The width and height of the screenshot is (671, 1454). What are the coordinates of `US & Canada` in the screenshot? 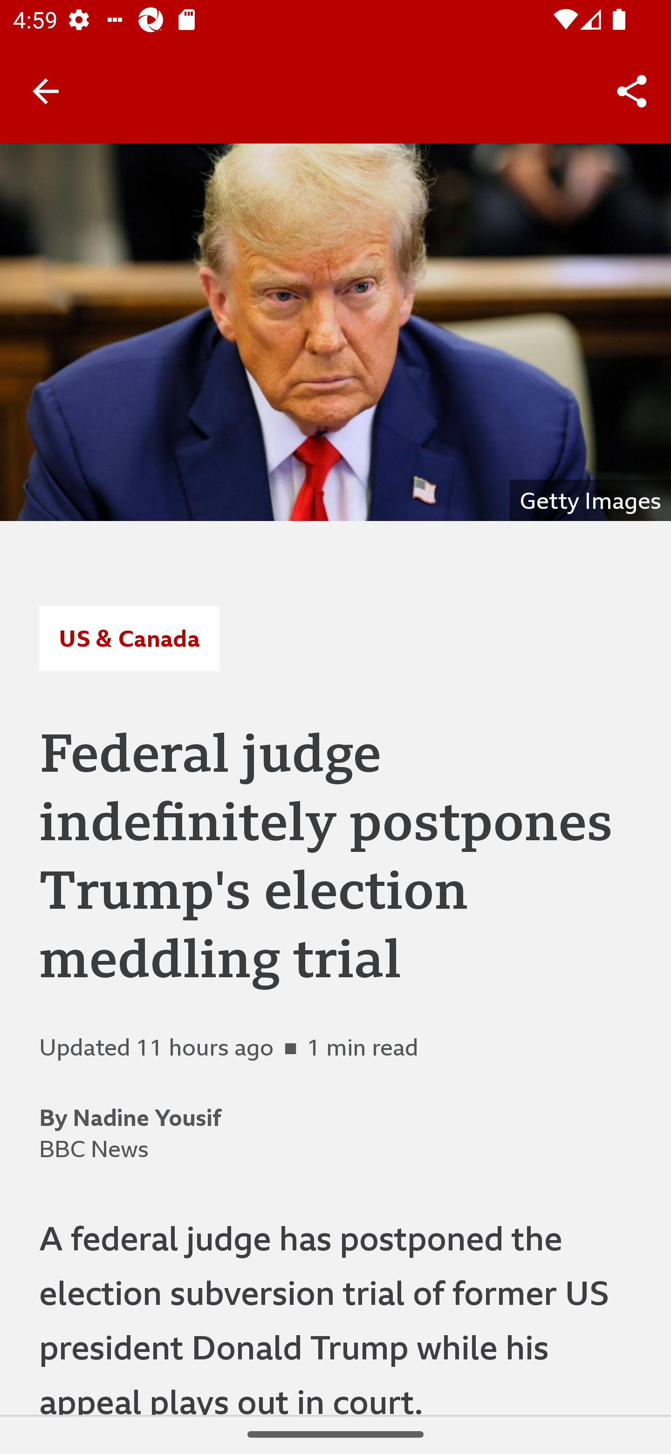 It's located at (129, 638).